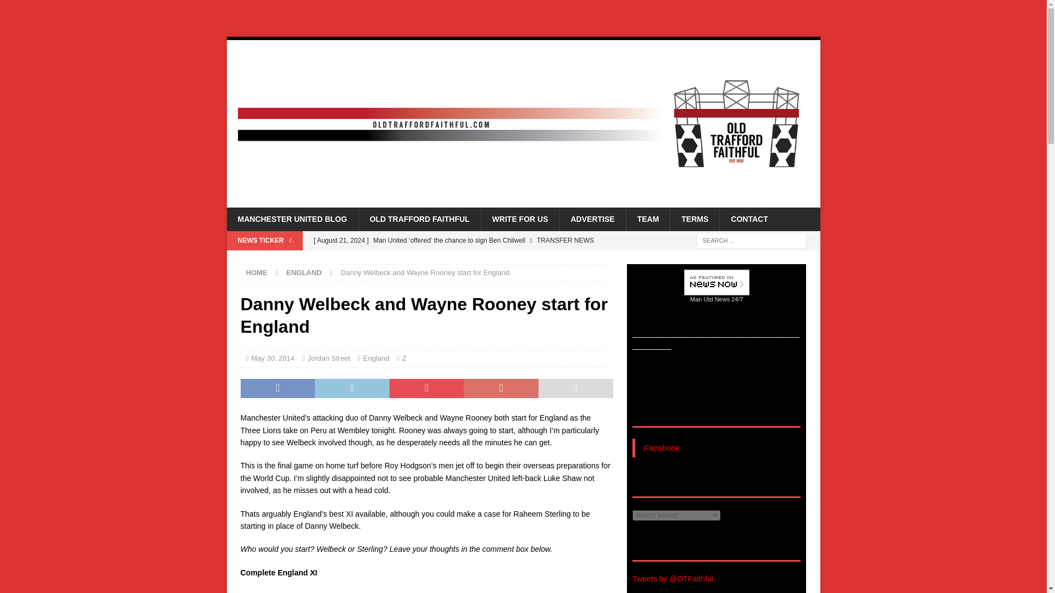 The height and width of the screenshot is (593, 1055). Describe the element at coordinates (303, 272) in the screenshot. I see `ENGLAND` at that location.